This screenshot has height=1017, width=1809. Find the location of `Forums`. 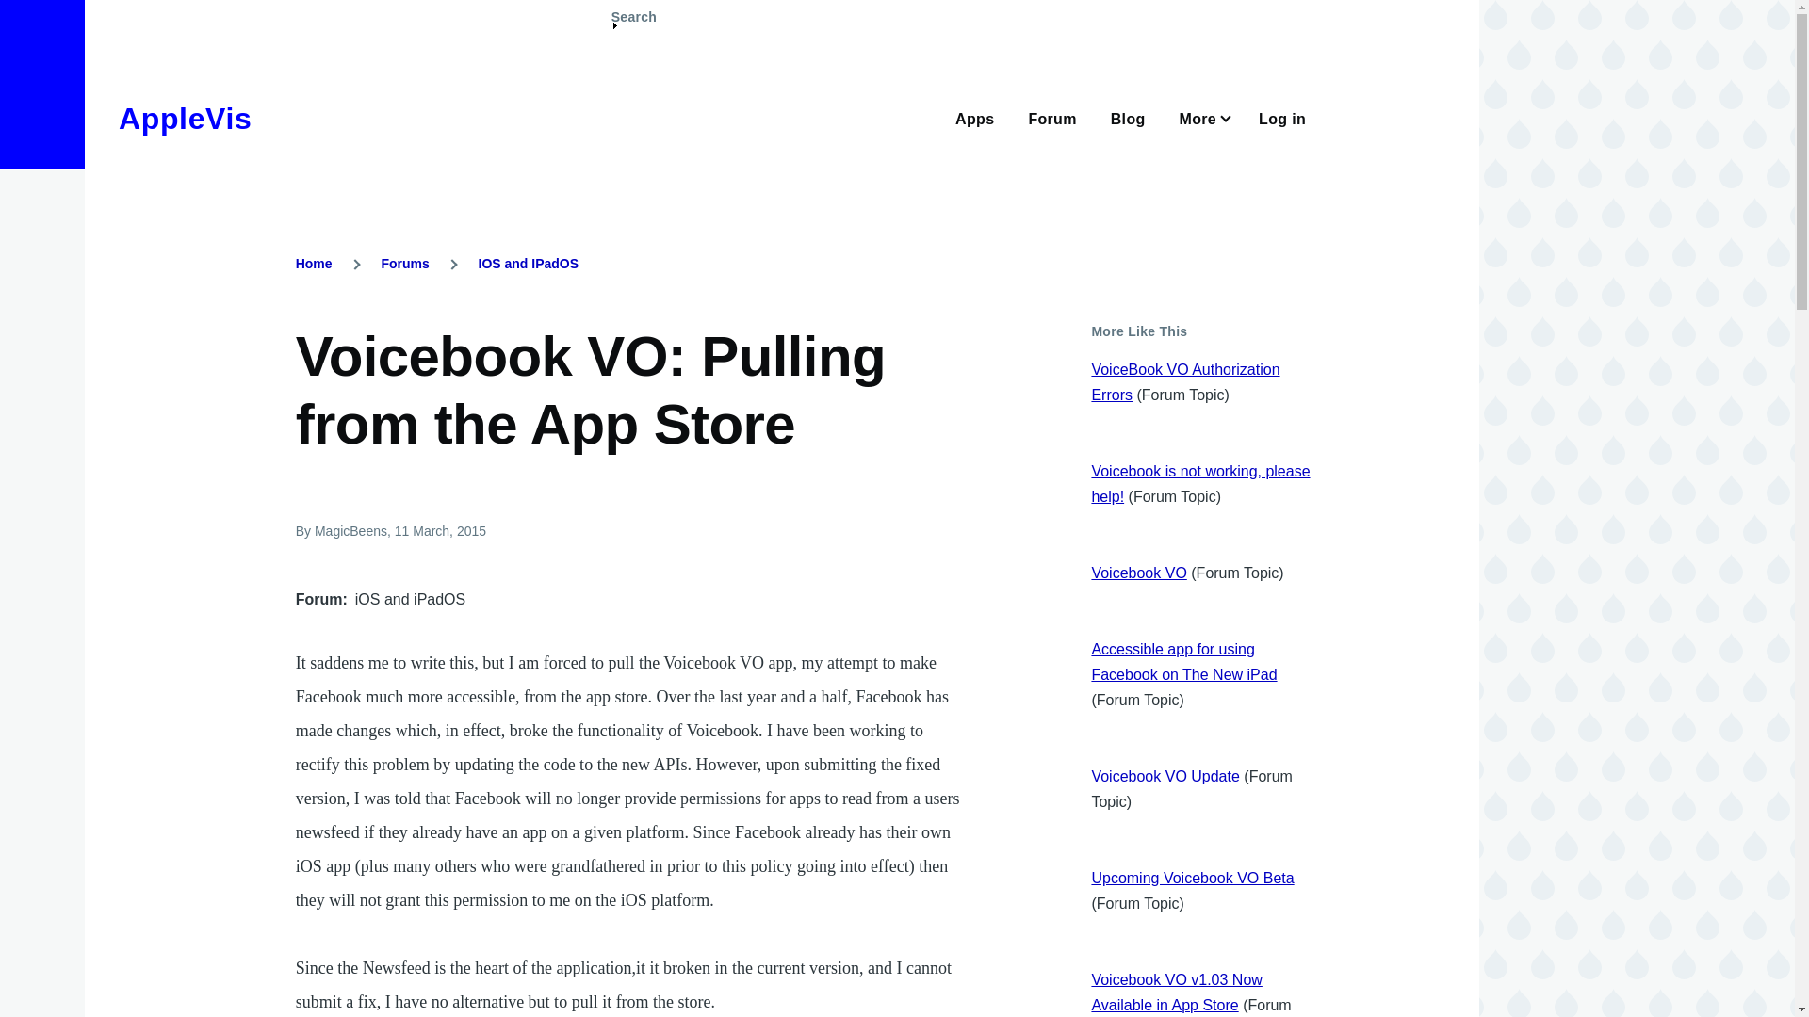

Forums is located at coordinates (404, 264).